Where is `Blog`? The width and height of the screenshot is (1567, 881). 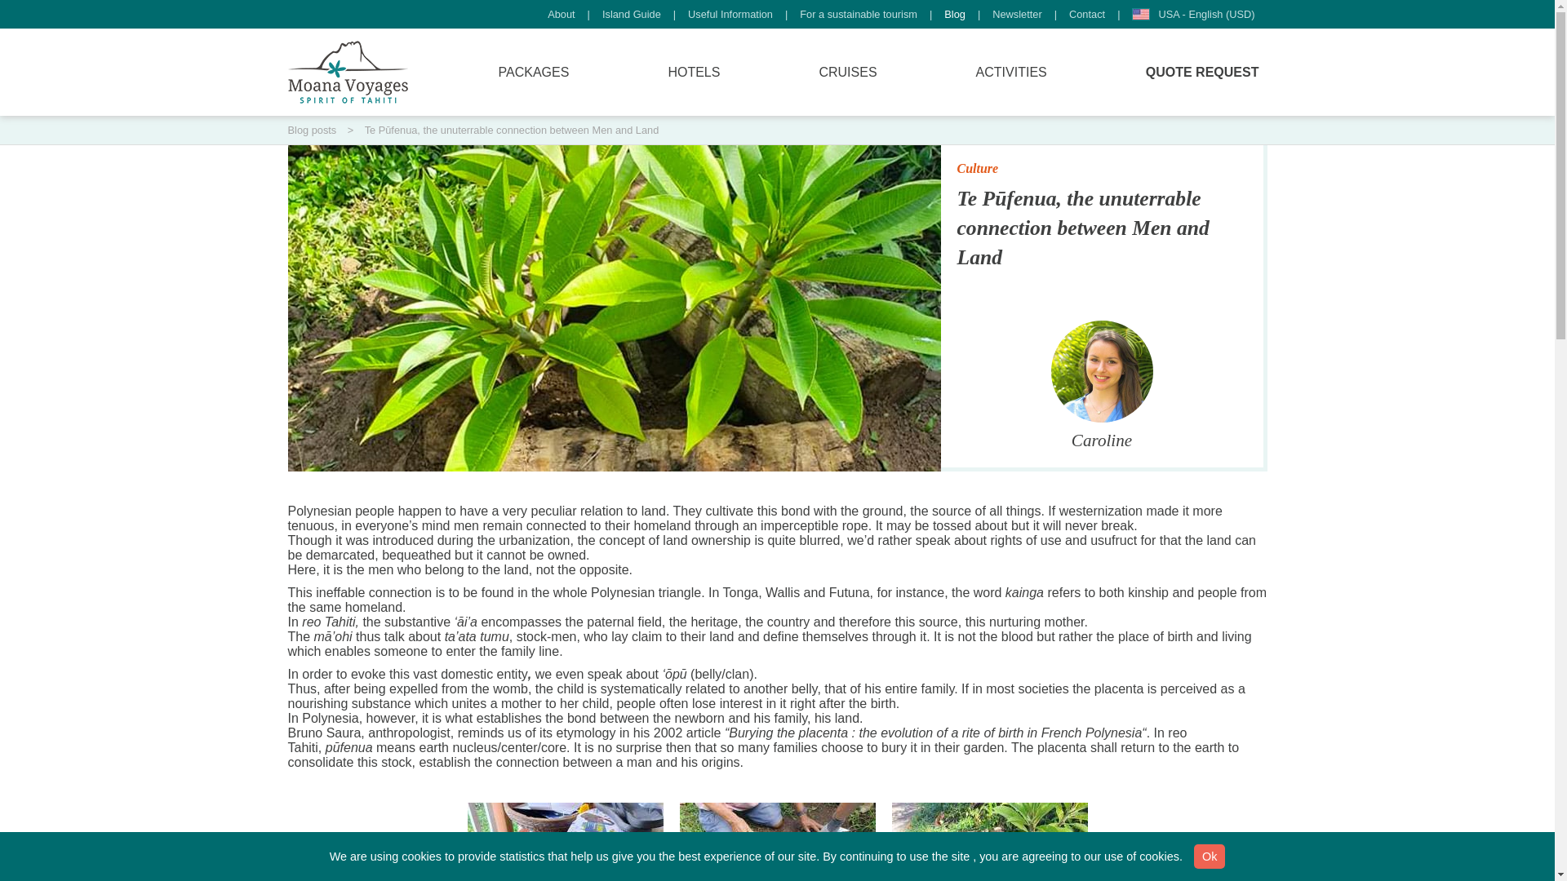 Blog is located at coordinates (955, 14).